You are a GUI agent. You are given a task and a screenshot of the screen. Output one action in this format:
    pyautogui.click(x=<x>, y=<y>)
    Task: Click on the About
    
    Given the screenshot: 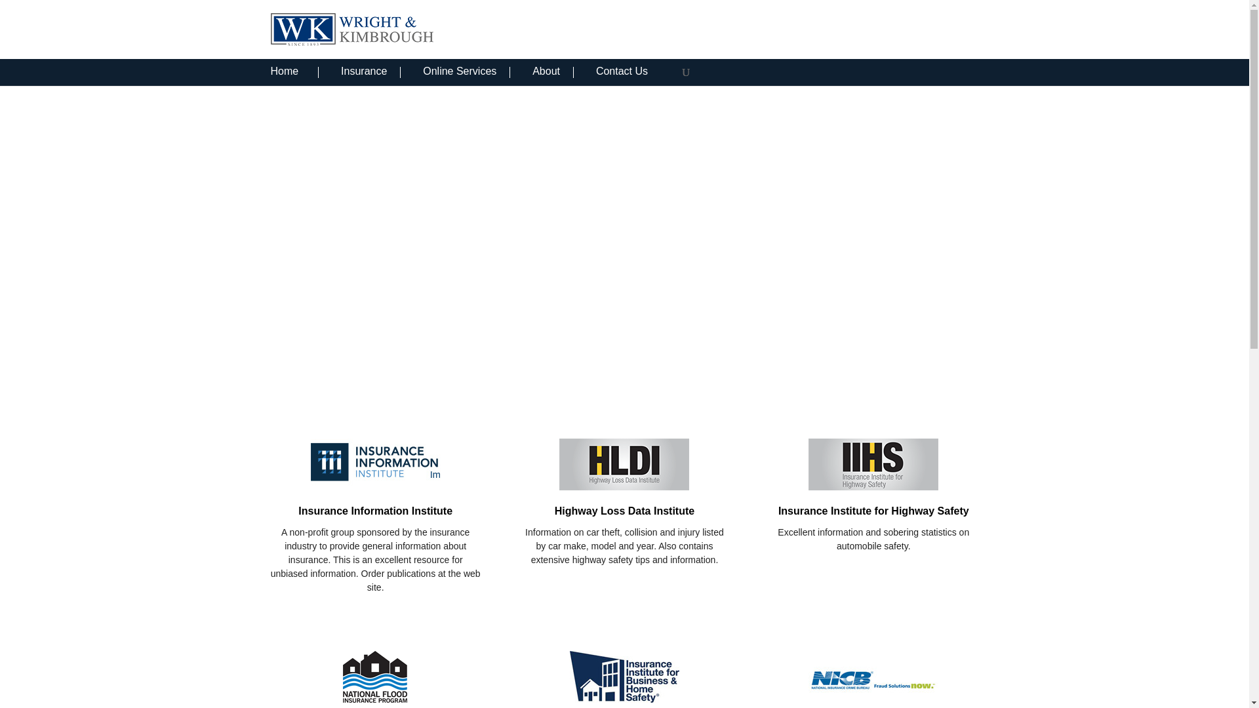 What is the action you would take?
    pyautogui.click(x=553, y=72)
    